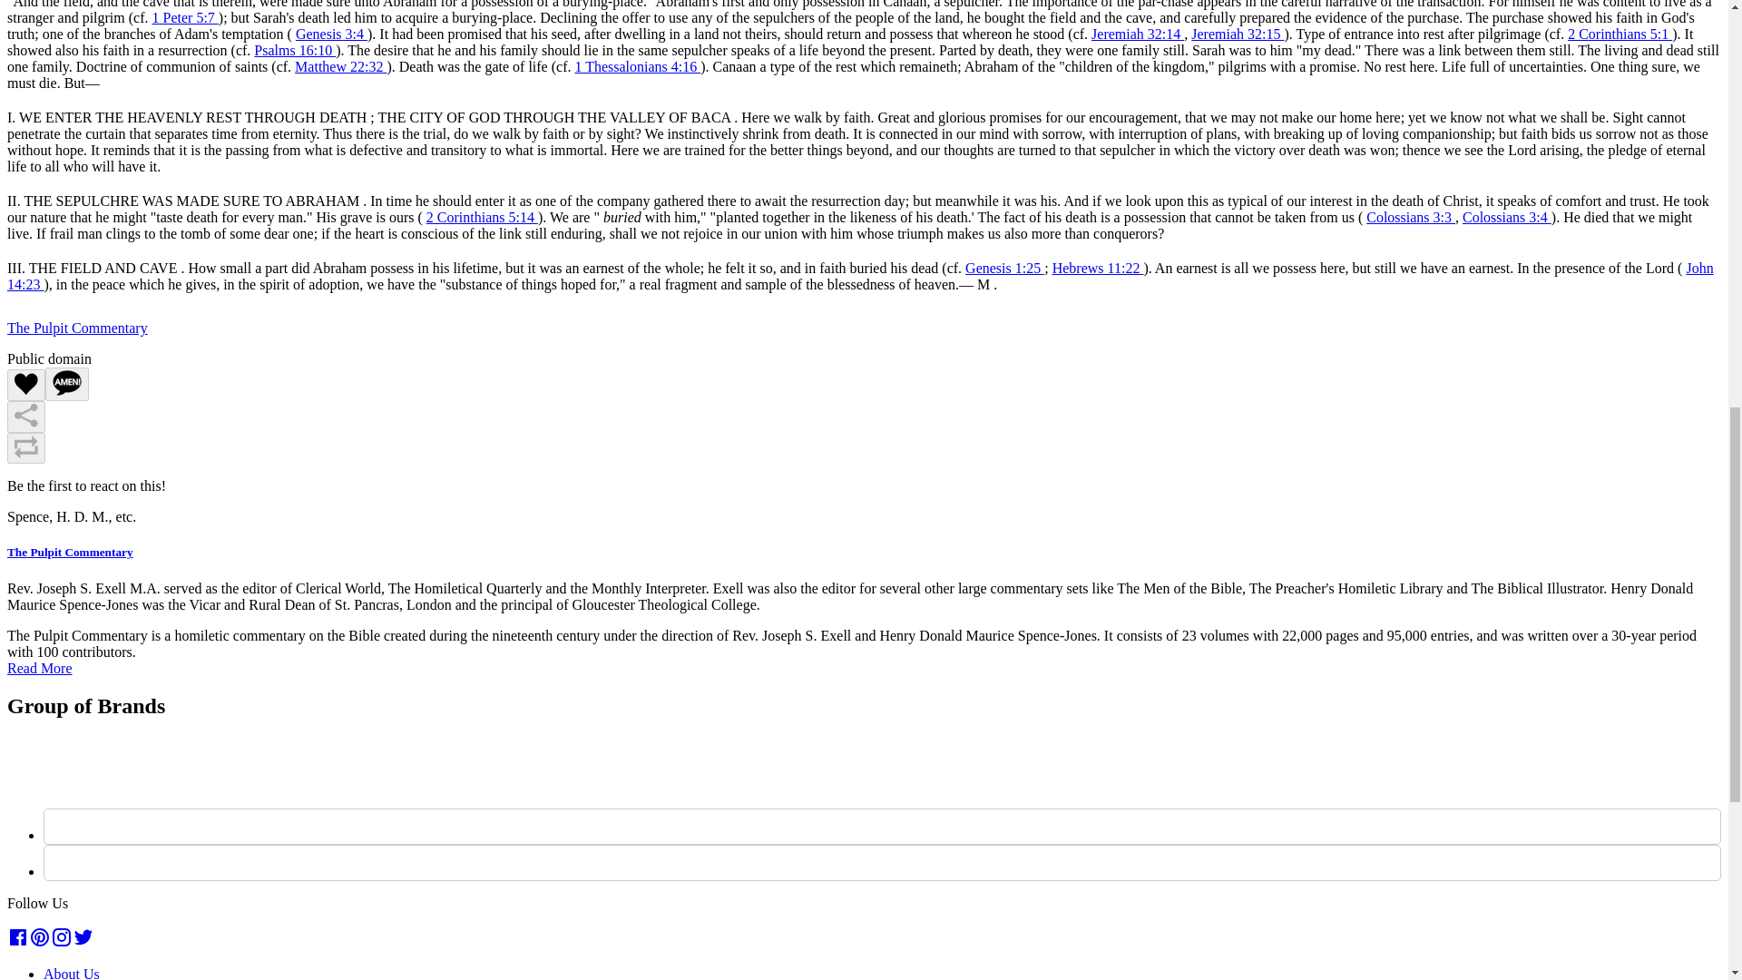 The height and width of the screenshot is (980, 1742). Describe the element at coordinates (1138, 34) in the screenshot. I see `Bible Passages -  Jeremiah 32:14  - click to view detail` at that location.